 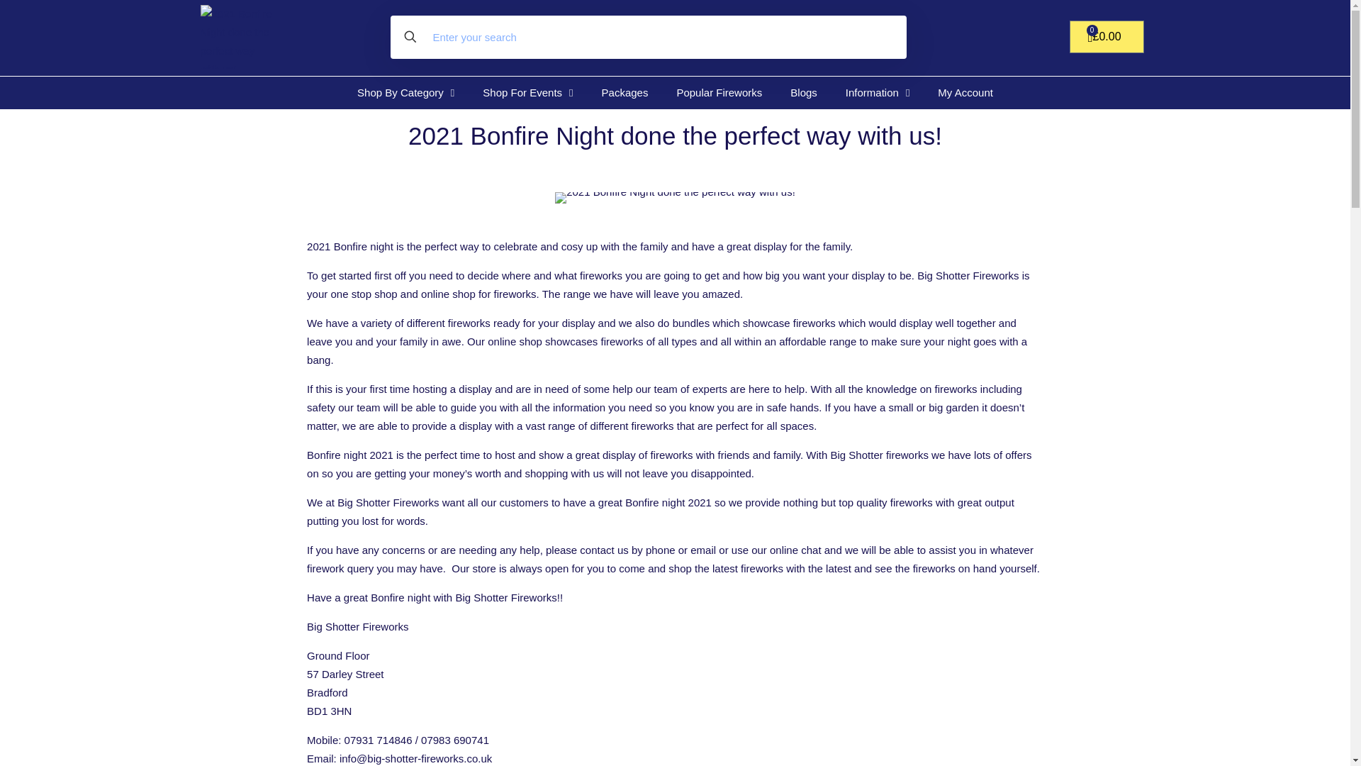 I want to click on Popular Fireworks, so click(x=719, y=93).